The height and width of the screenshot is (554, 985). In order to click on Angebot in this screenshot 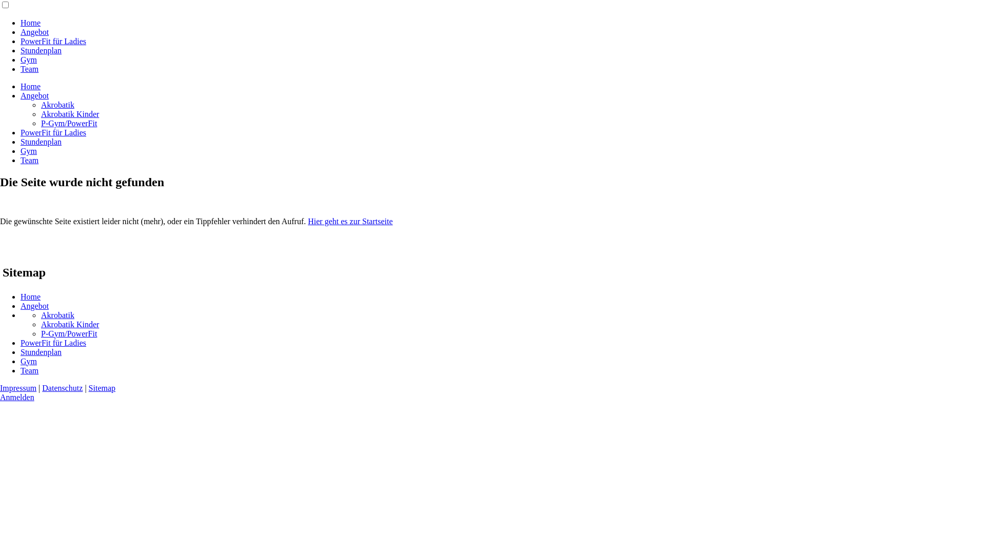, I will do `click(35, 95)`.